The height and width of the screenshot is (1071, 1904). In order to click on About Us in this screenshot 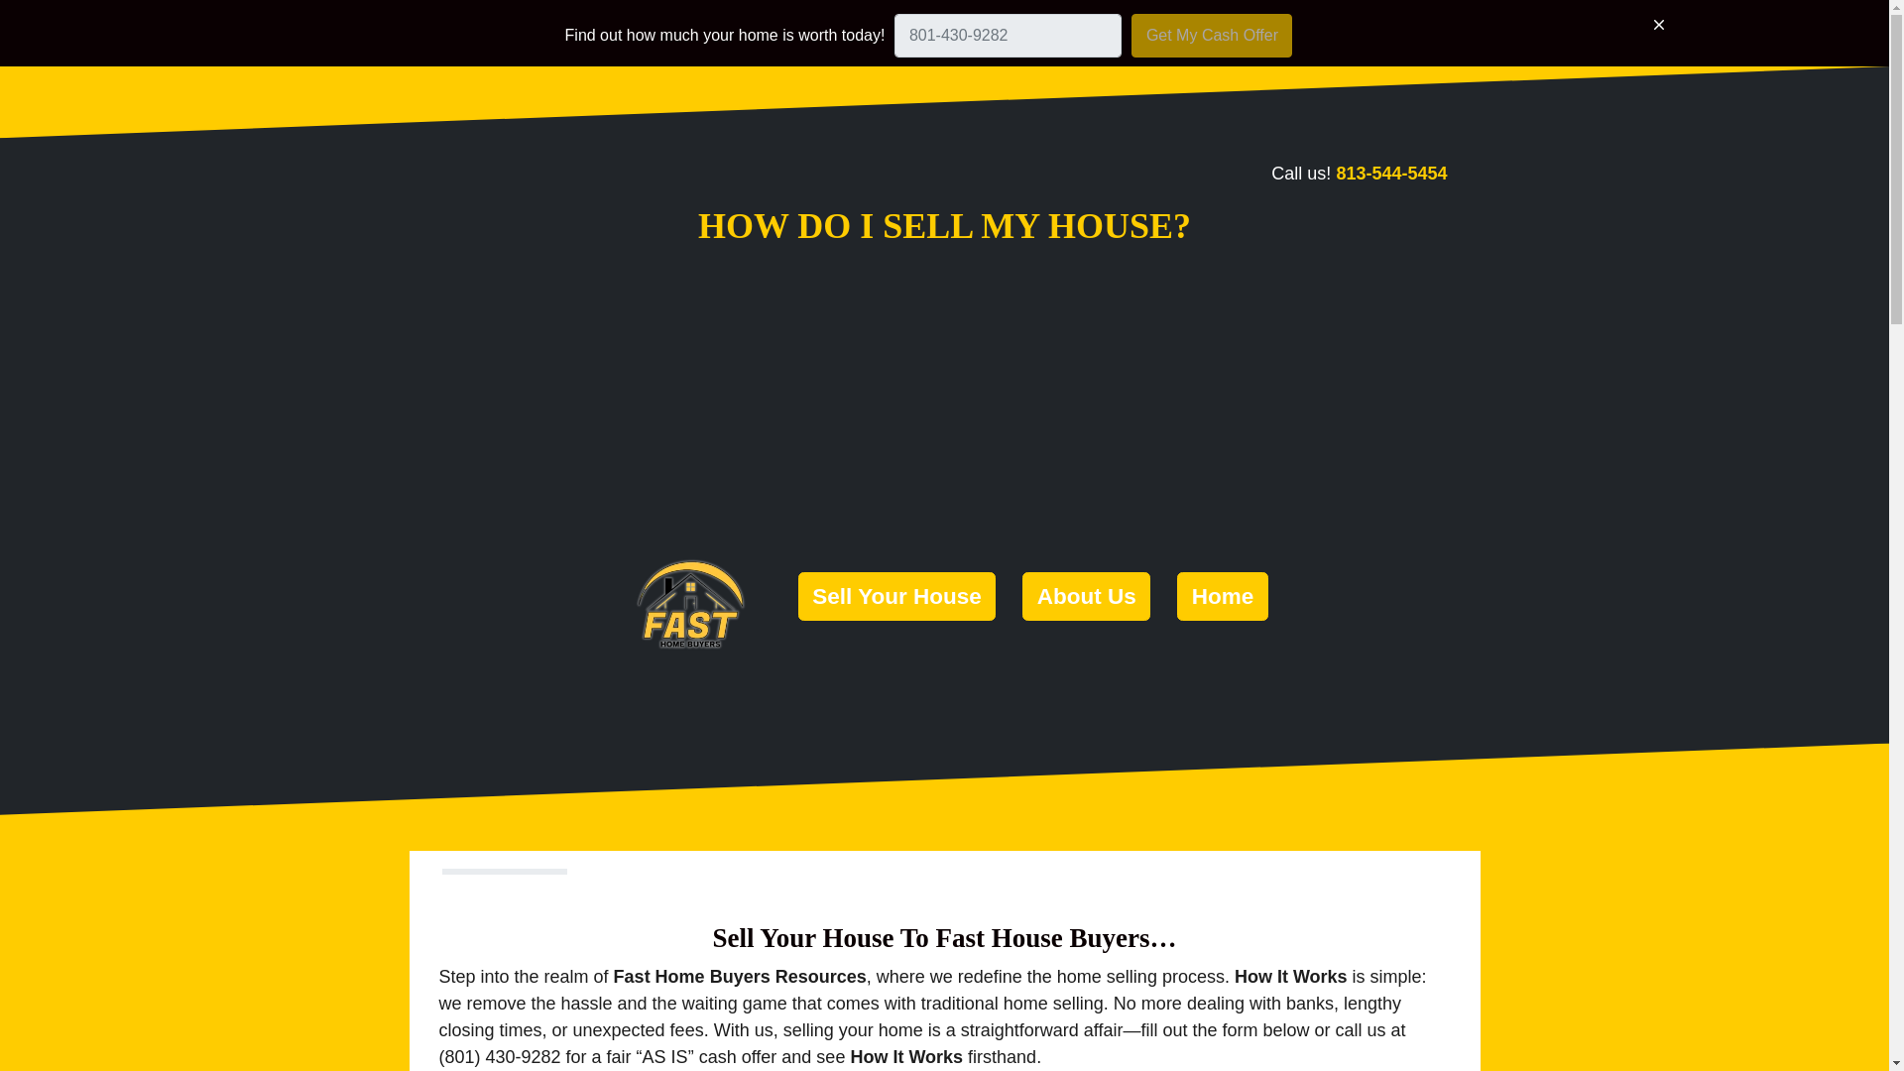, I will do `click(1086, 596)`.